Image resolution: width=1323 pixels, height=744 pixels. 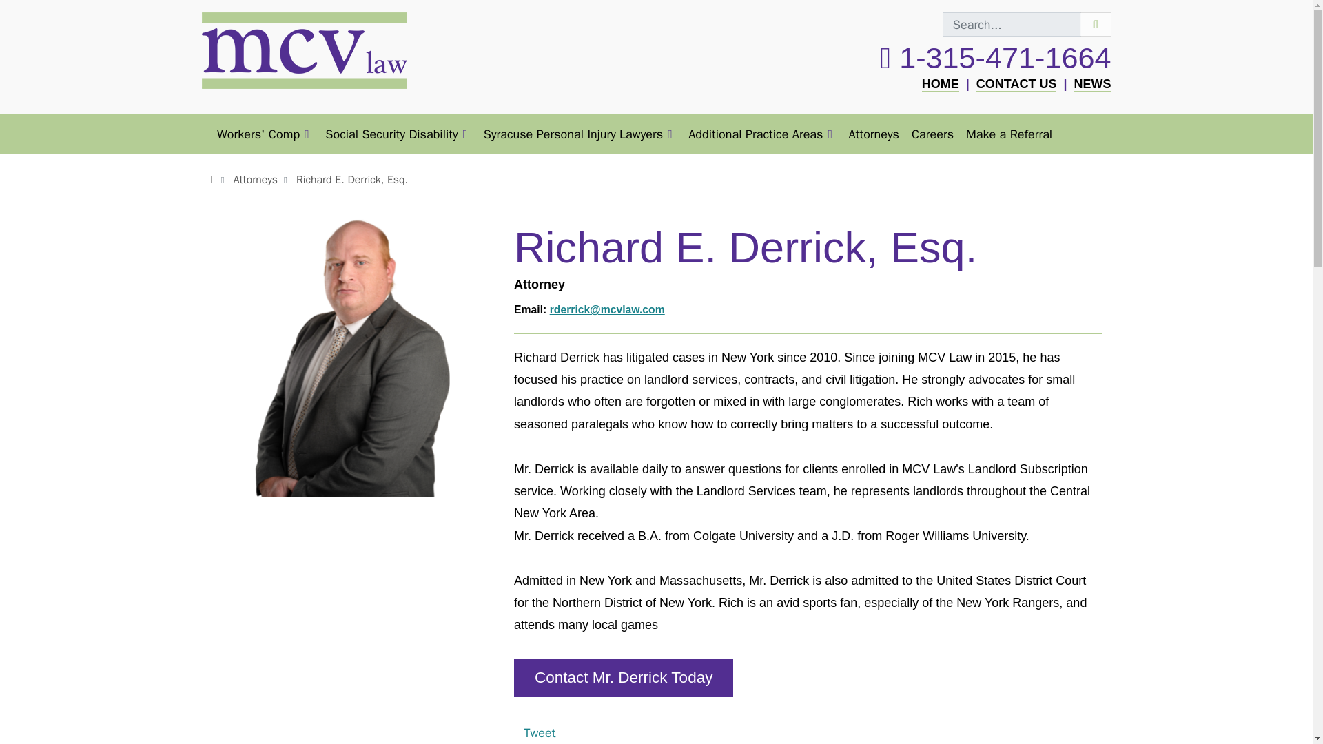 I want to click on Workers' Comp, so click(x=265, y=134).